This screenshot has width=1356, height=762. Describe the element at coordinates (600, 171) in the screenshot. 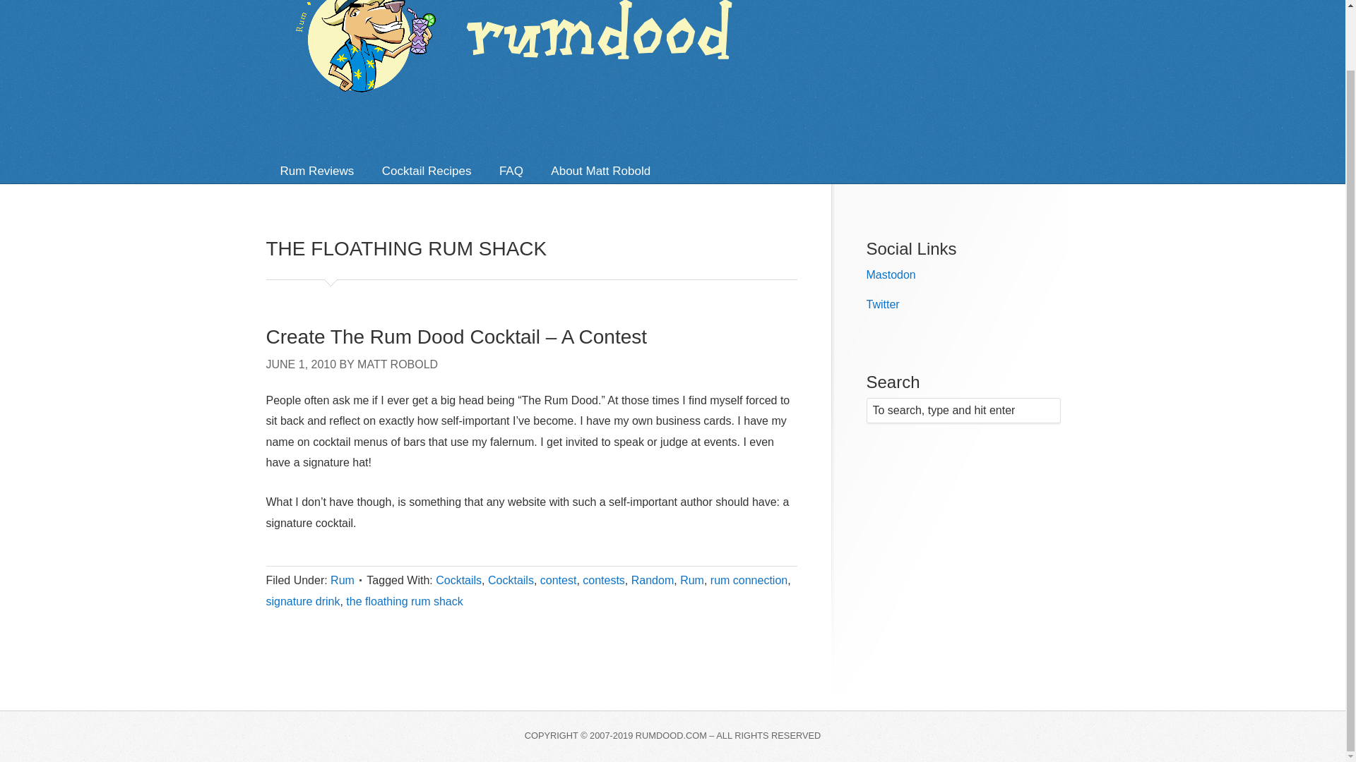

I see `About Matt Robold` at that location.